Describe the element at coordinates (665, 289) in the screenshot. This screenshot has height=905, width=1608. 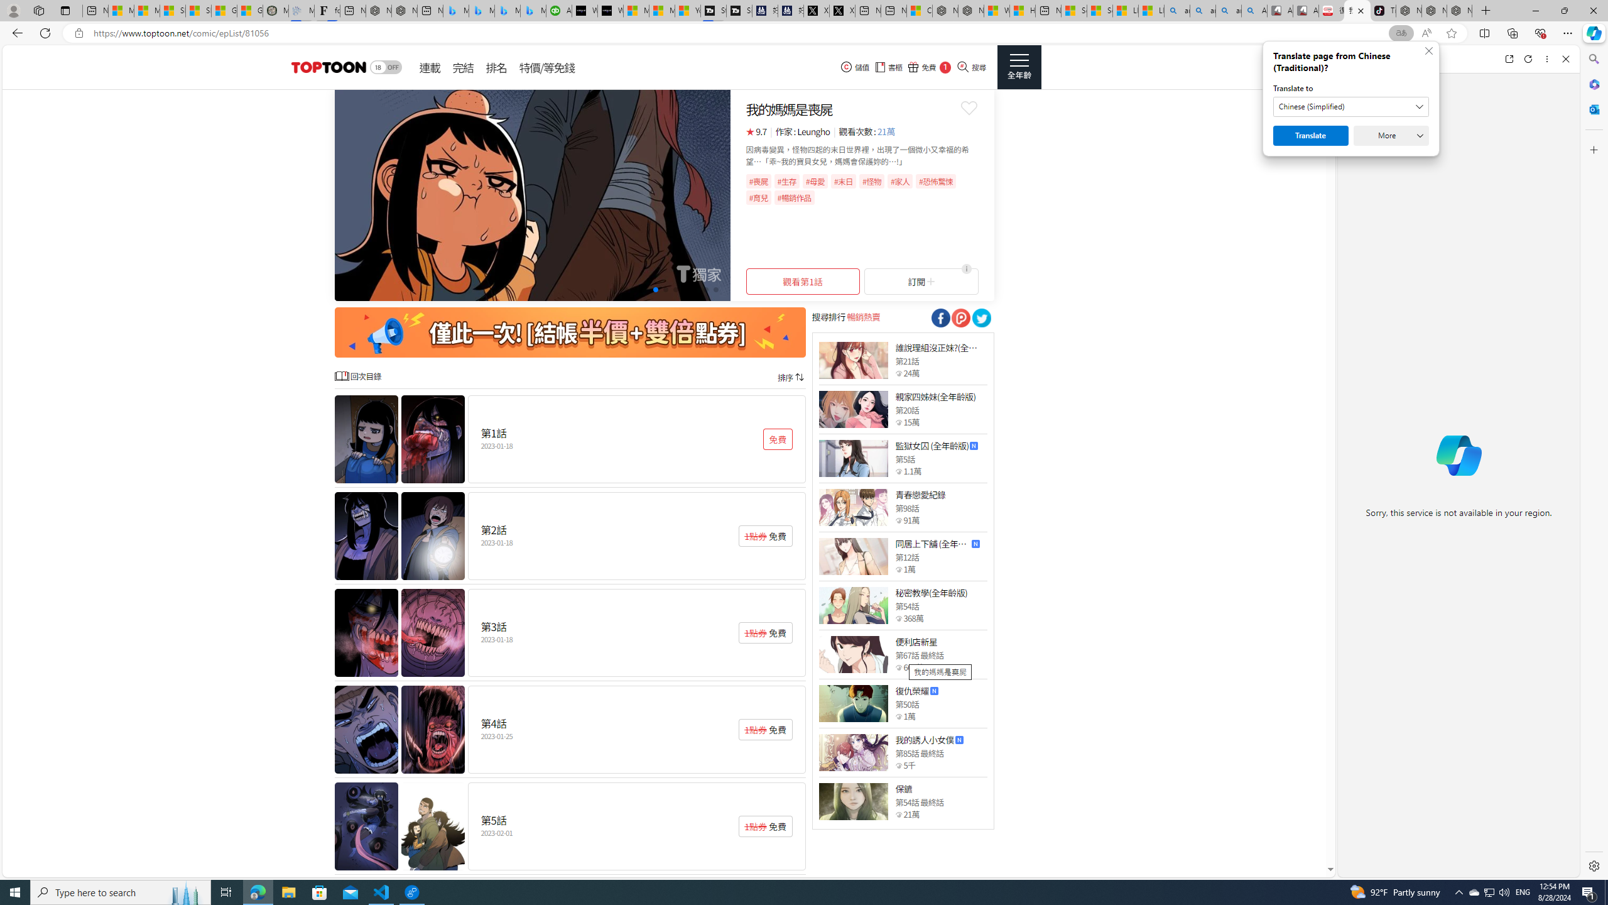
I see `Go to slide 5` at that location.